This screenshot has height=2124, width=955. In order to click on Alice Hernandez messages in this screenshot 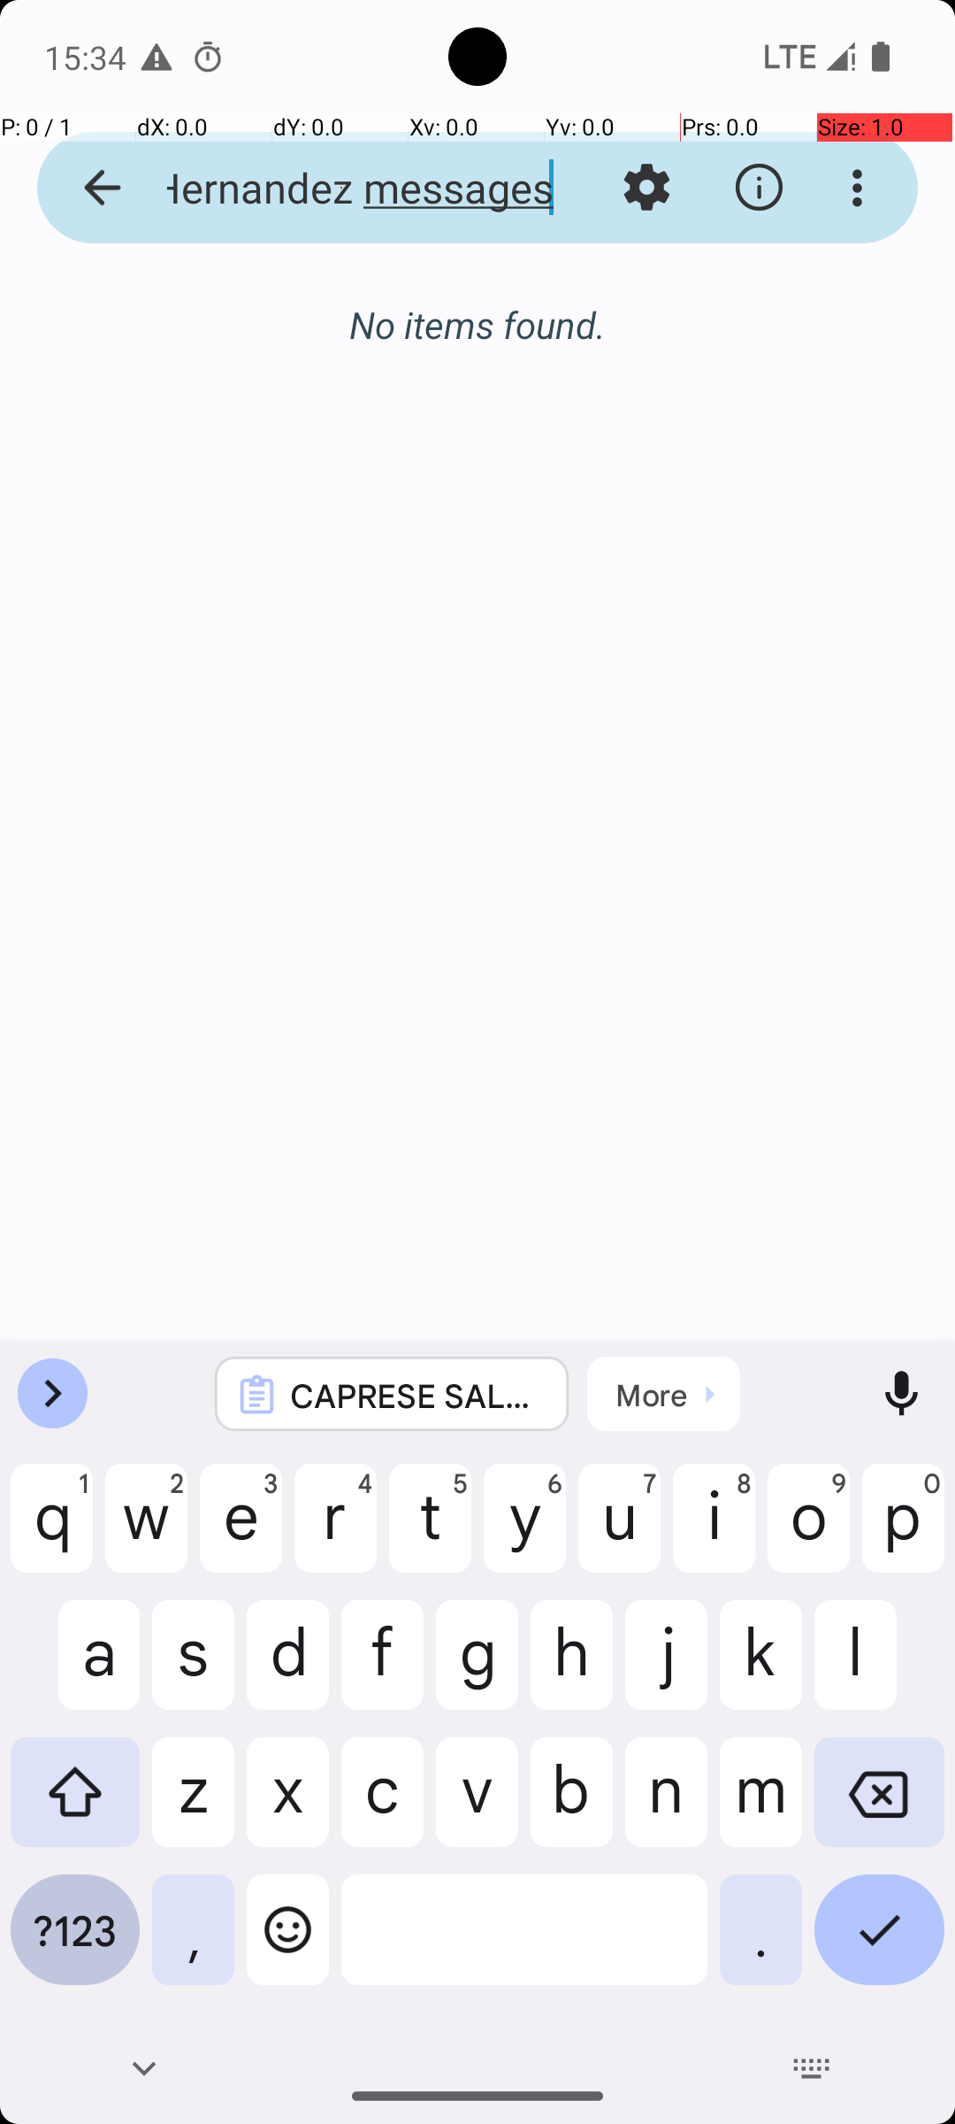, I will do `click(341, 188)`.